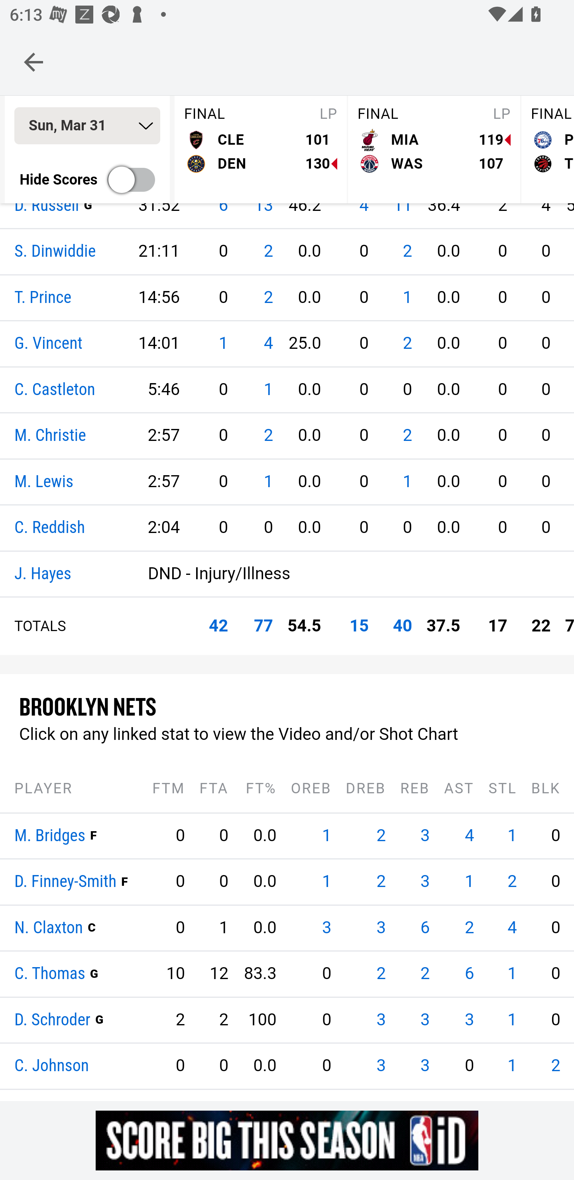 The width and height of the screenshot is (574, 1180). I want to click on 2, so click(407, 344).